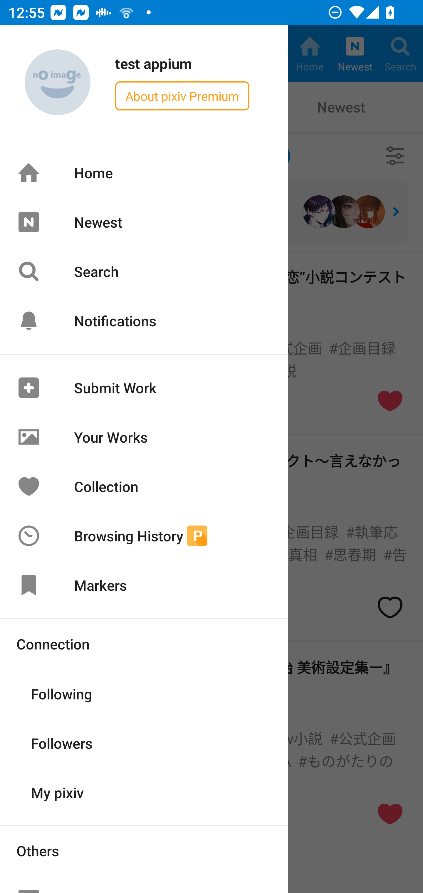 This screenshot has width=423, height=893. I want to click on Home, so click(144, 173).